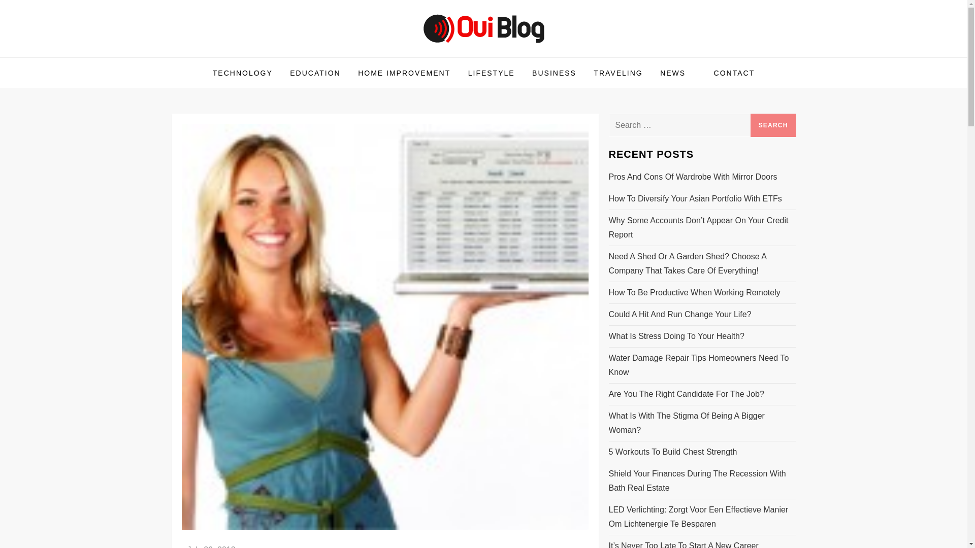 This screenshot has width=975, height=548. What do you see at coordinates (702, 365) in the screenshot?
I see `Water Damage Repair Tips Homeowners Need To Know` at bounding box center [702, 365].